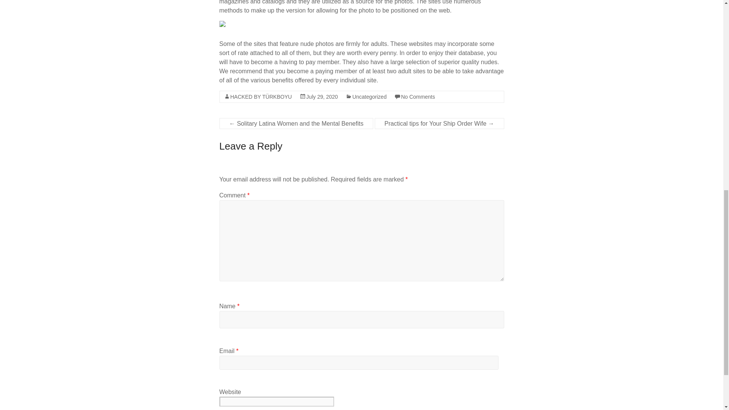 This screenshot has width=729, height=410. Describe the element at coordinates (322, 97) in the screenshot. I see `12:00 am` at that location.